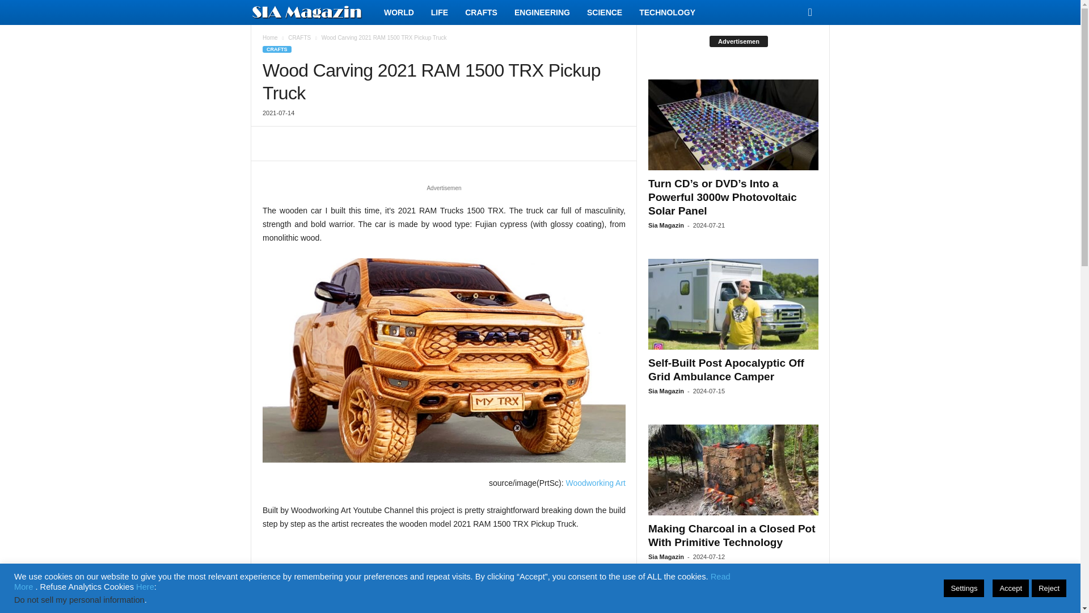  Describe the element at coordinates (439, 12) in the screenshot. I see `LIFE` at that location.